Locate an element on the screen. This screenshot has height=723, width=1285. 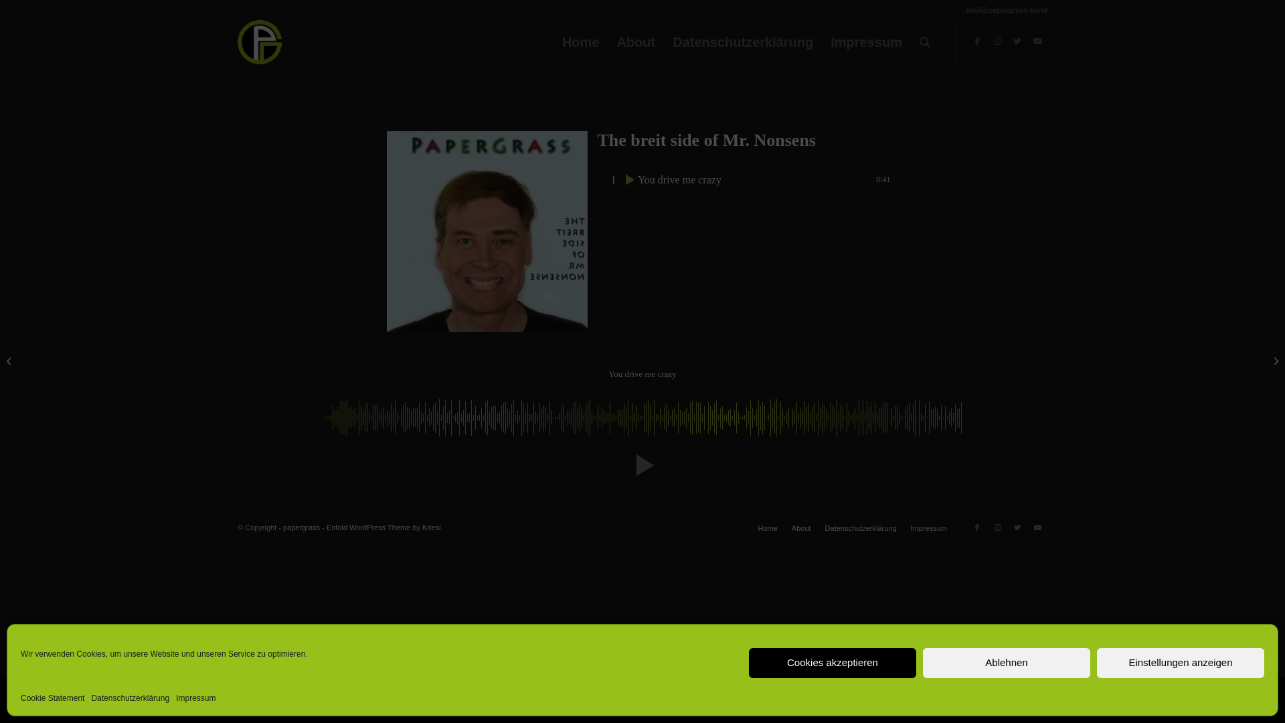
Youtube is located at coordinates (1037, 528).